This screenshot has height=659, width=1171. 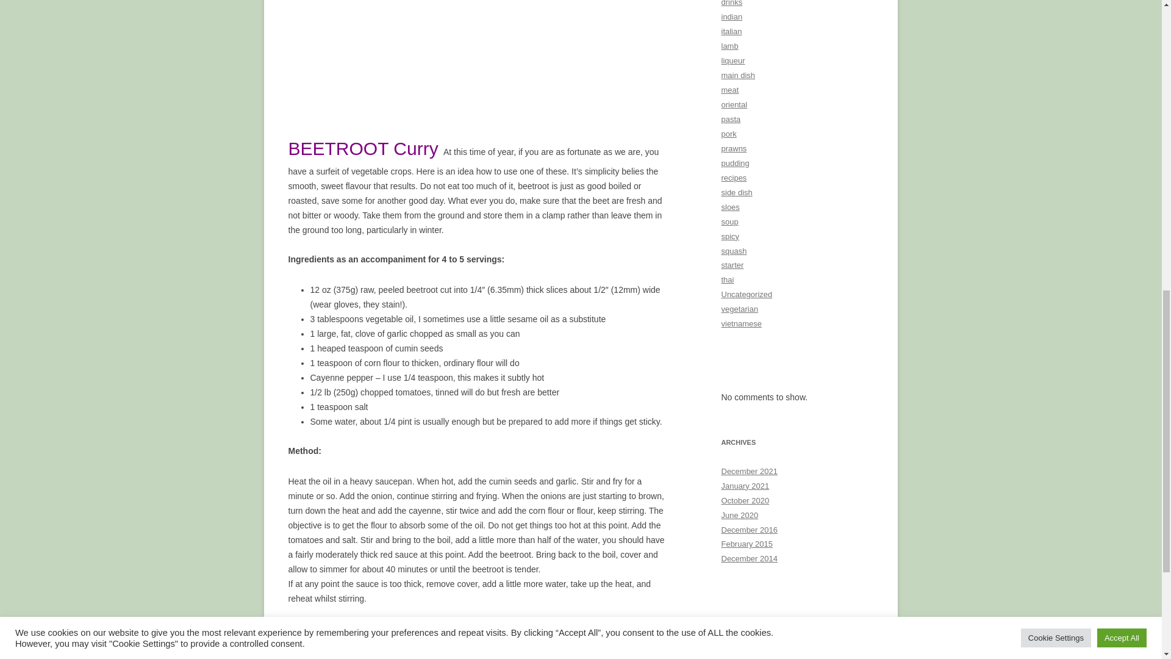 I want to click on oriental, so click(x=374, y=642).